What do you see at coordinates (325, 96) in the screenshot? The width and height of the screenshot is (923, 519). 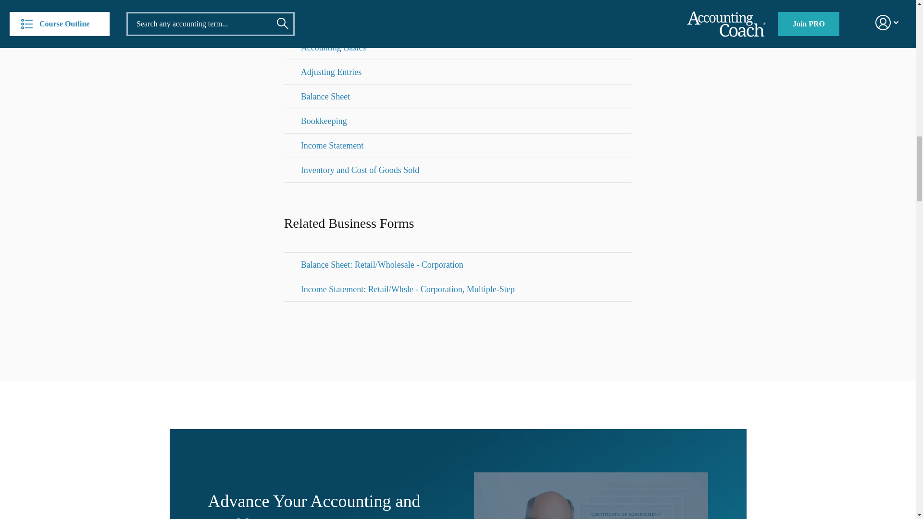 I see `Balance Sheet` at bounding box center [325, 96].